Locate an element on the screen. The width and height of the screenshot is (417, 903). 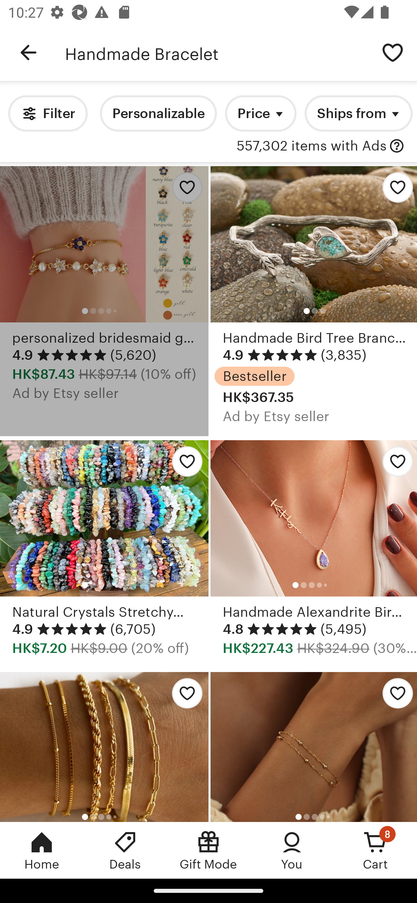
Price is located at coordinates (261, 113).